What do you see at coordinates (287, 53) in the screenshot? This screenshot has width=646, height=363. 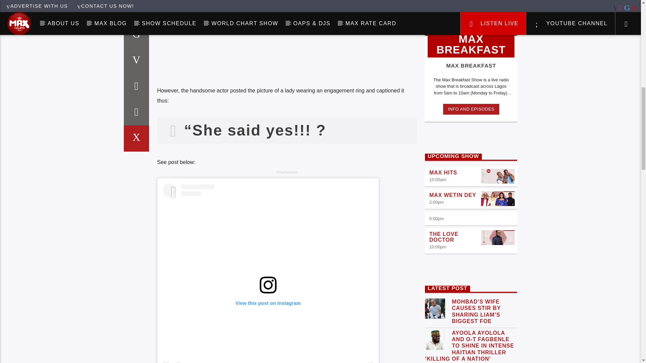 I see `Advertisement` at bounding box center [287, 53].